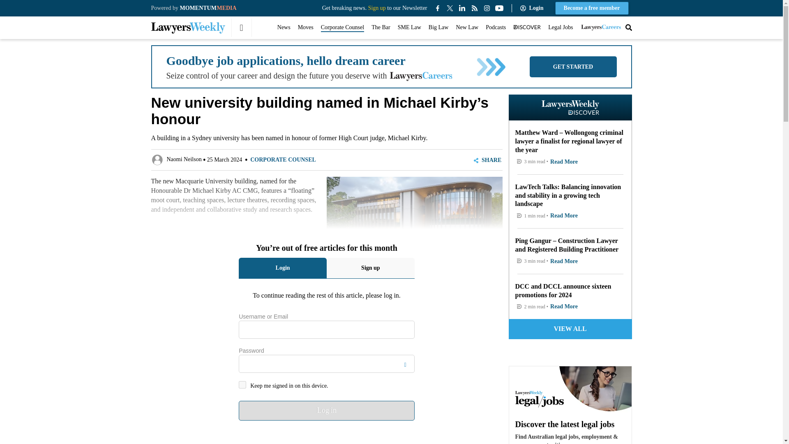  Describe the element at coordinates (592, 8) in the screenshot. I see `Become a free member` at that location.